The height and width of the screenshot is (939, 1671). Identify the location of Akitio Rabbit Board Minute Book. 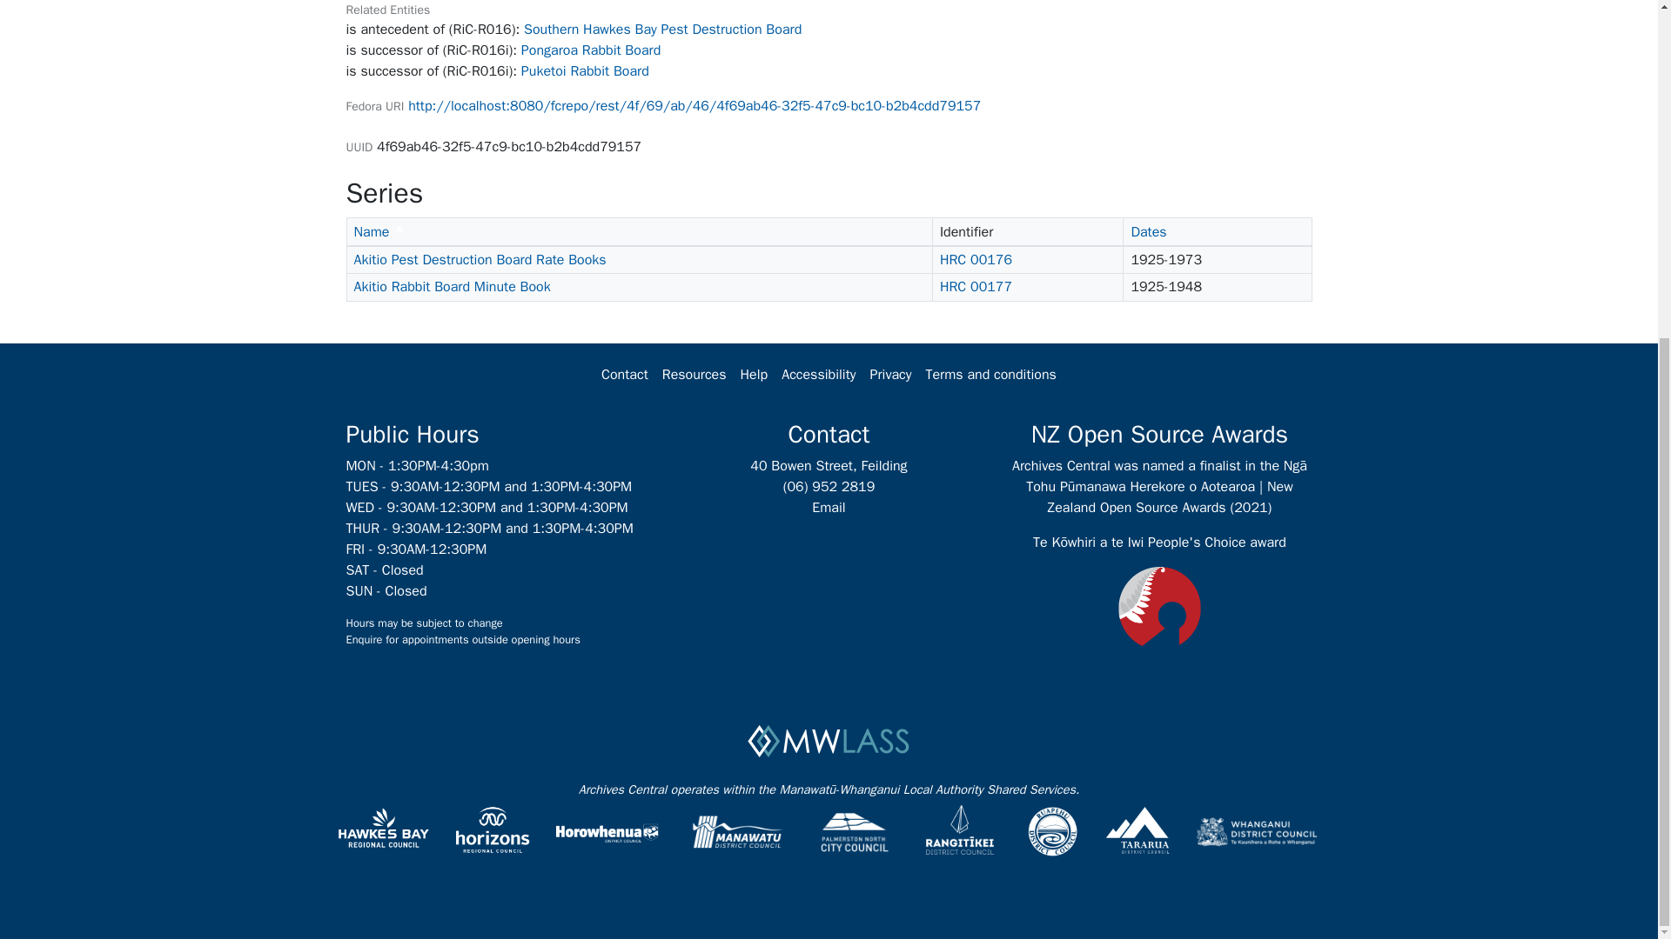
(451, 287).